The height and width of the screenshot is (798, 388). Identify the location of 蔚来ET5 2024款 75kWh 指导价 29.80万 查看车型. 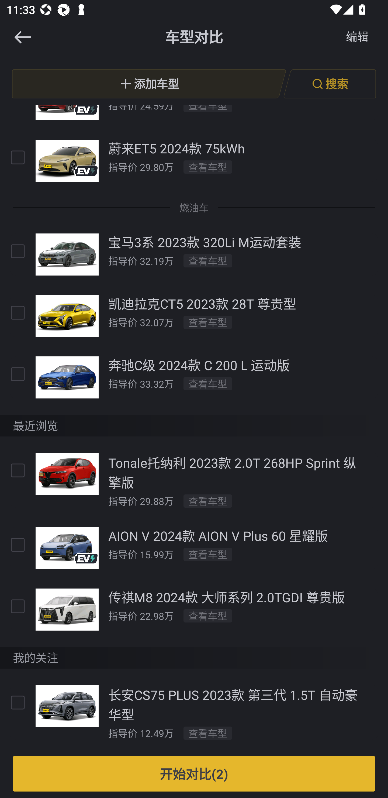
(194, 161).